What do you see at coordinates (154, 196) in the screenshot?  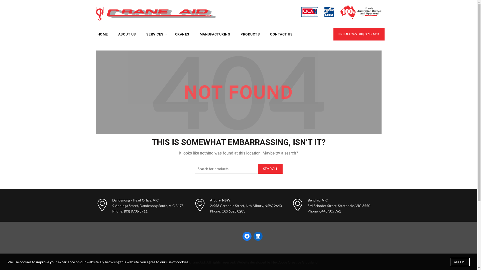 I see `Inspections` at bounding box center [154, 196].